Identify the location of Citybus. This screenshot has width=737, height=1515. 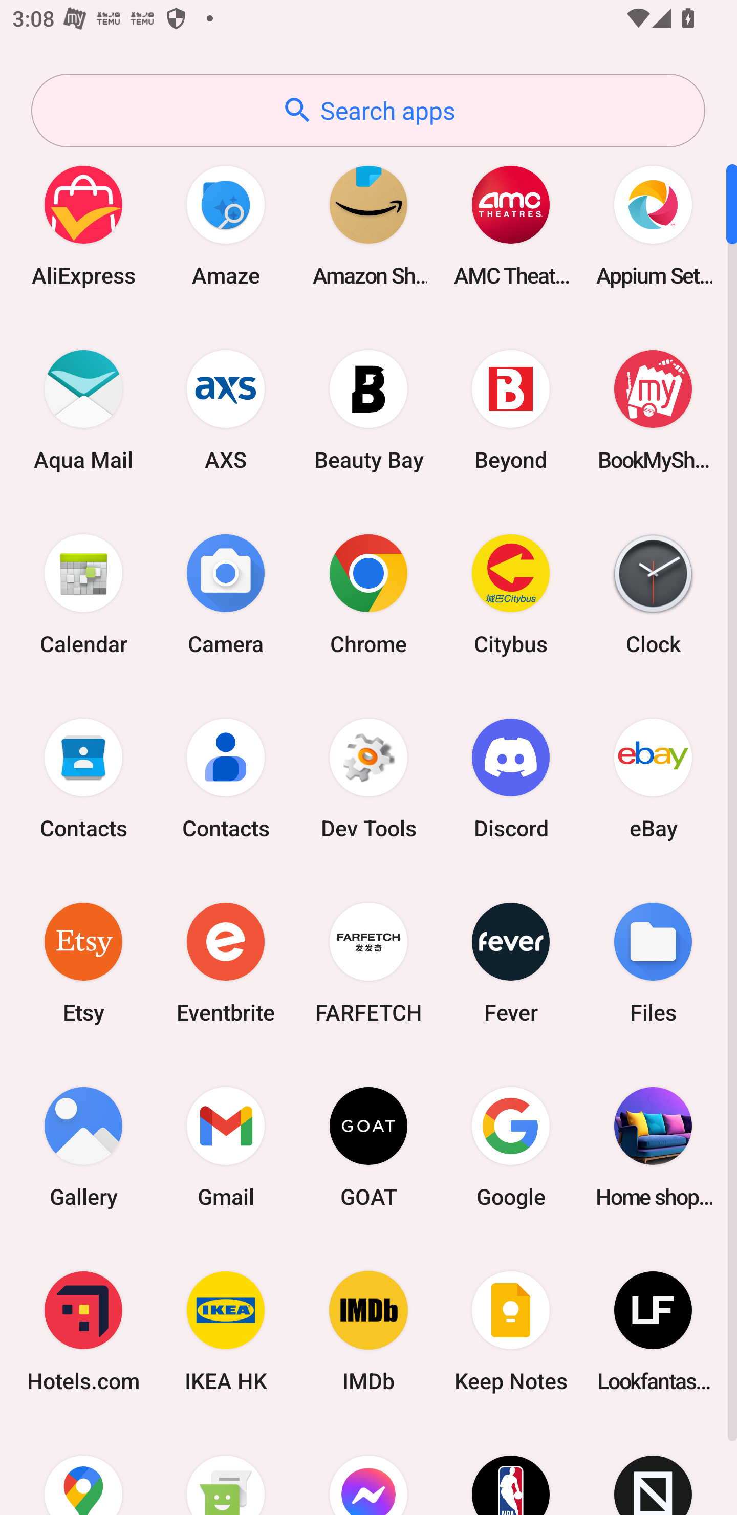
(511, 594).